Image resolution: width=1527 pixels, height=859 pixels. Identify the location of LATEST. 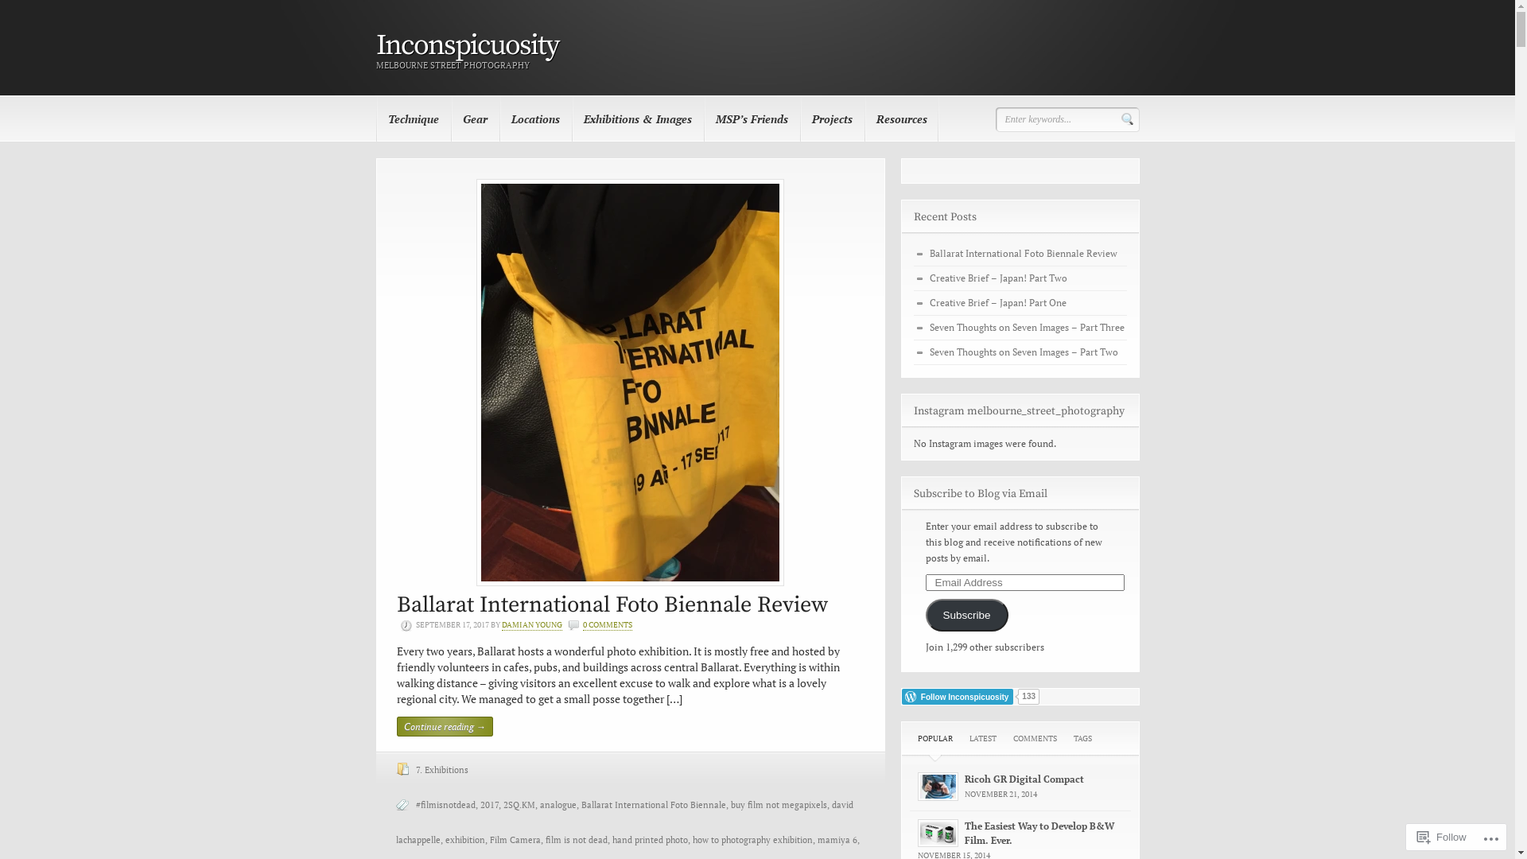
(982, 743).